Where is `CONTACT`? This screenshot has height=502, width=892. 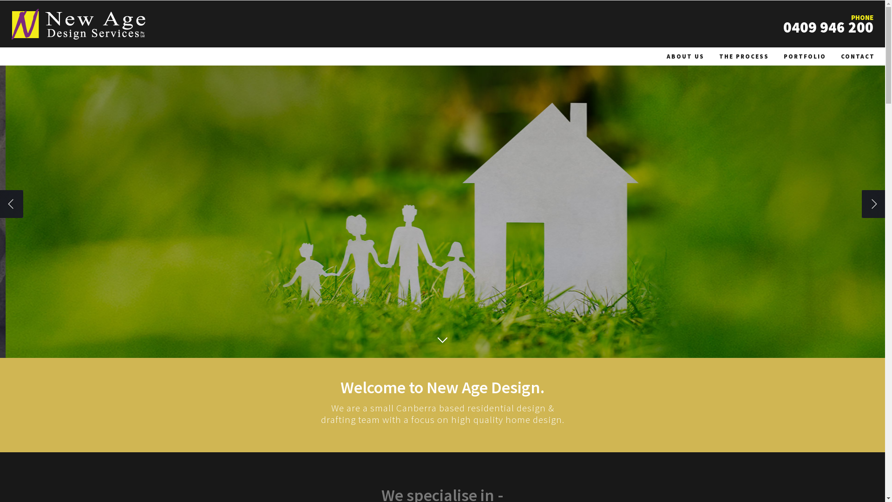 CONTACT is located at coordinates (858, 57).